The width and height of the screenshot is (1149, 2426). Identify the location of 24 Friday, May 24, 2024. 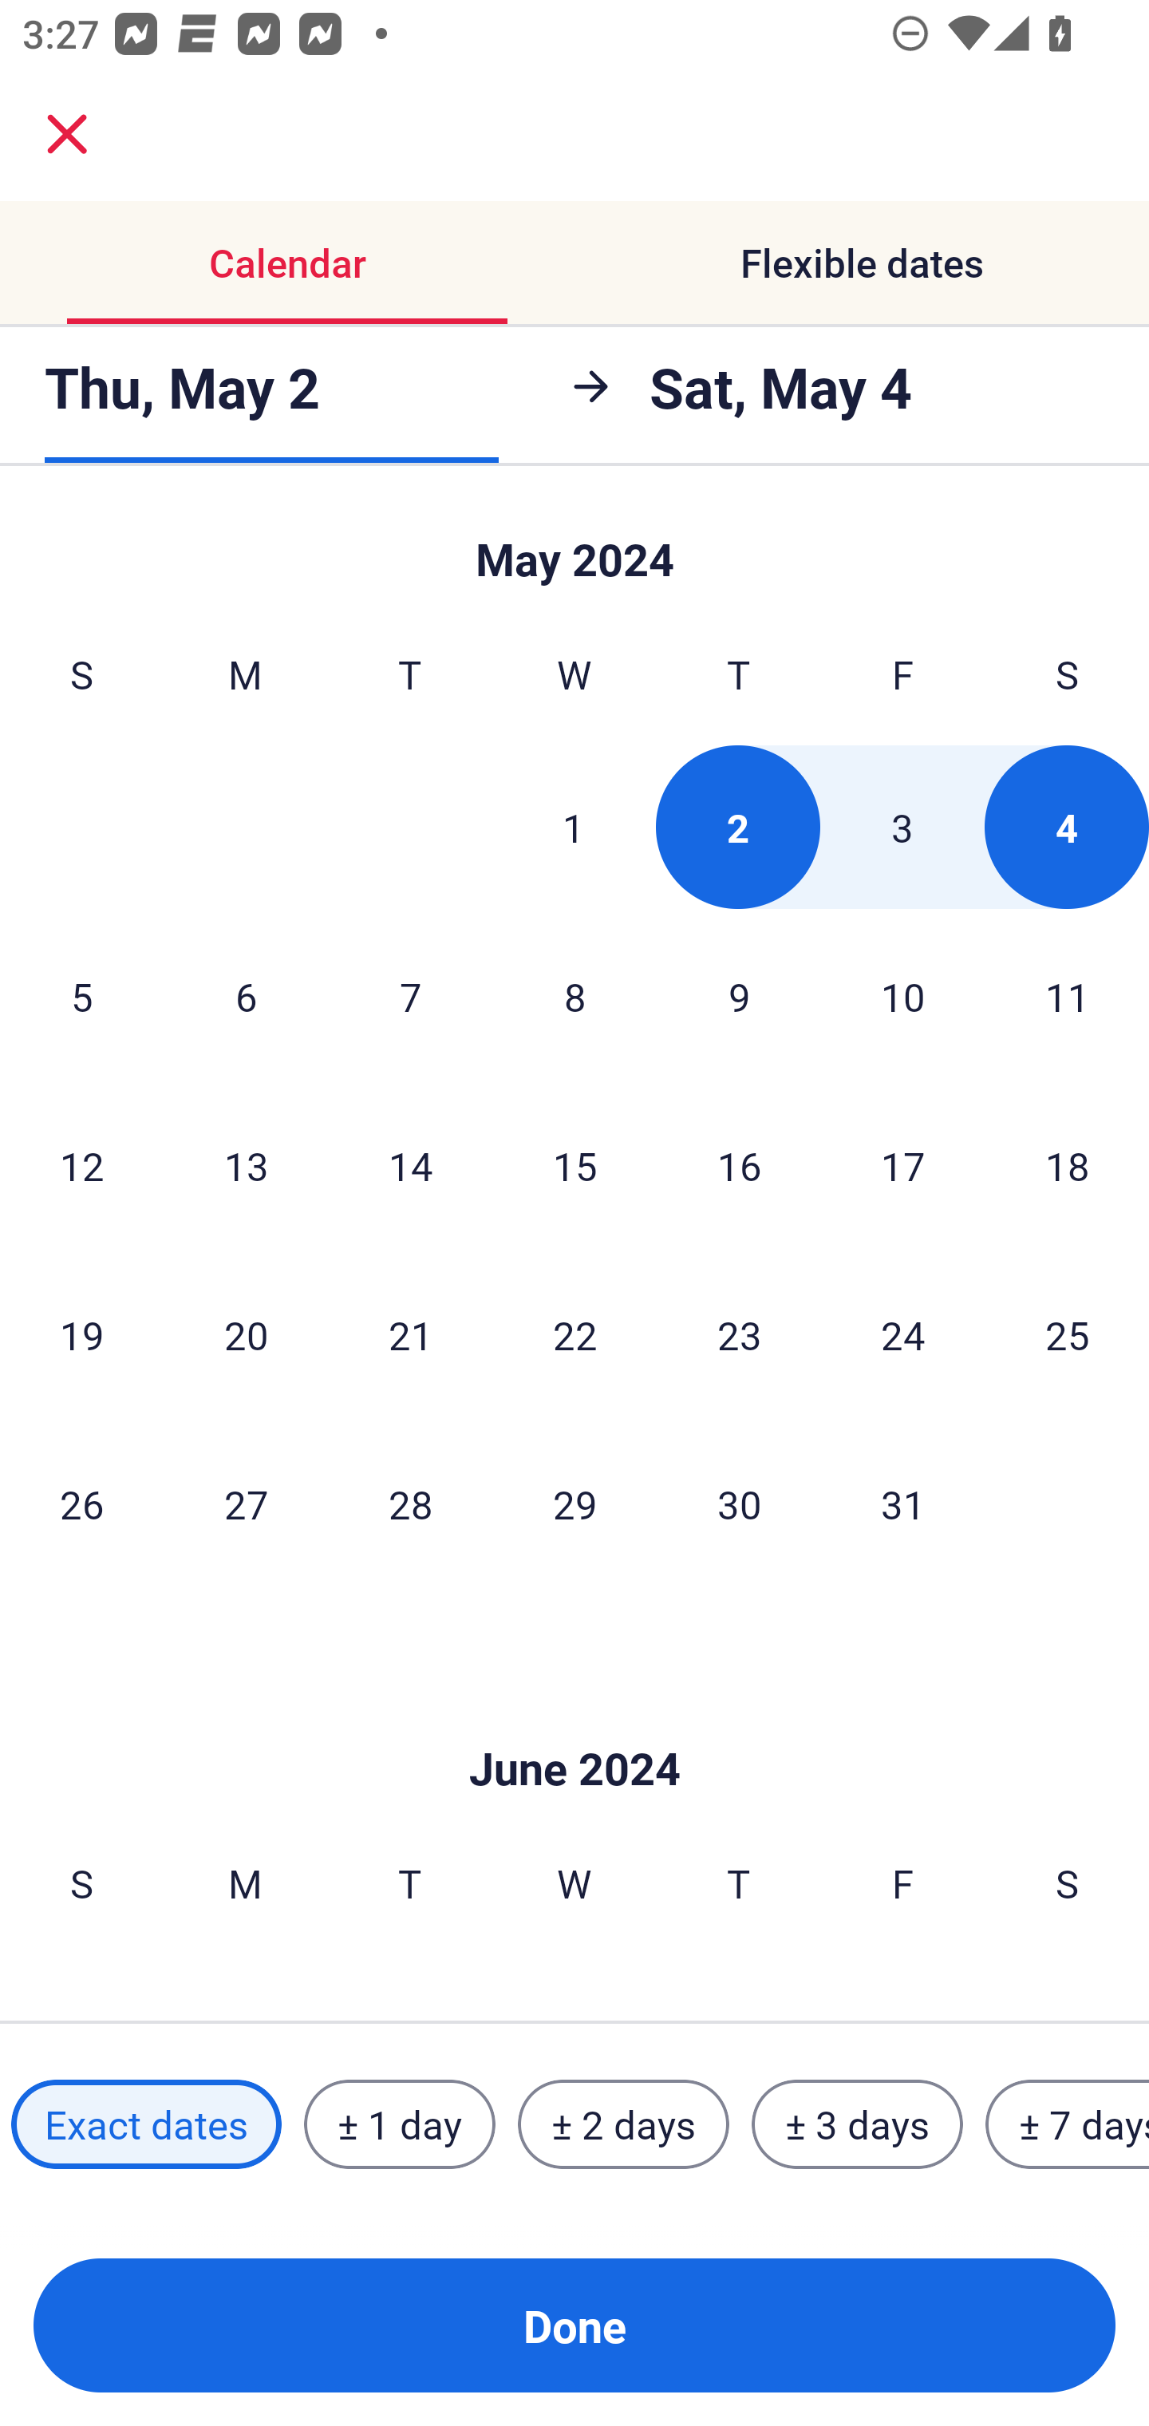
(903, 1334).